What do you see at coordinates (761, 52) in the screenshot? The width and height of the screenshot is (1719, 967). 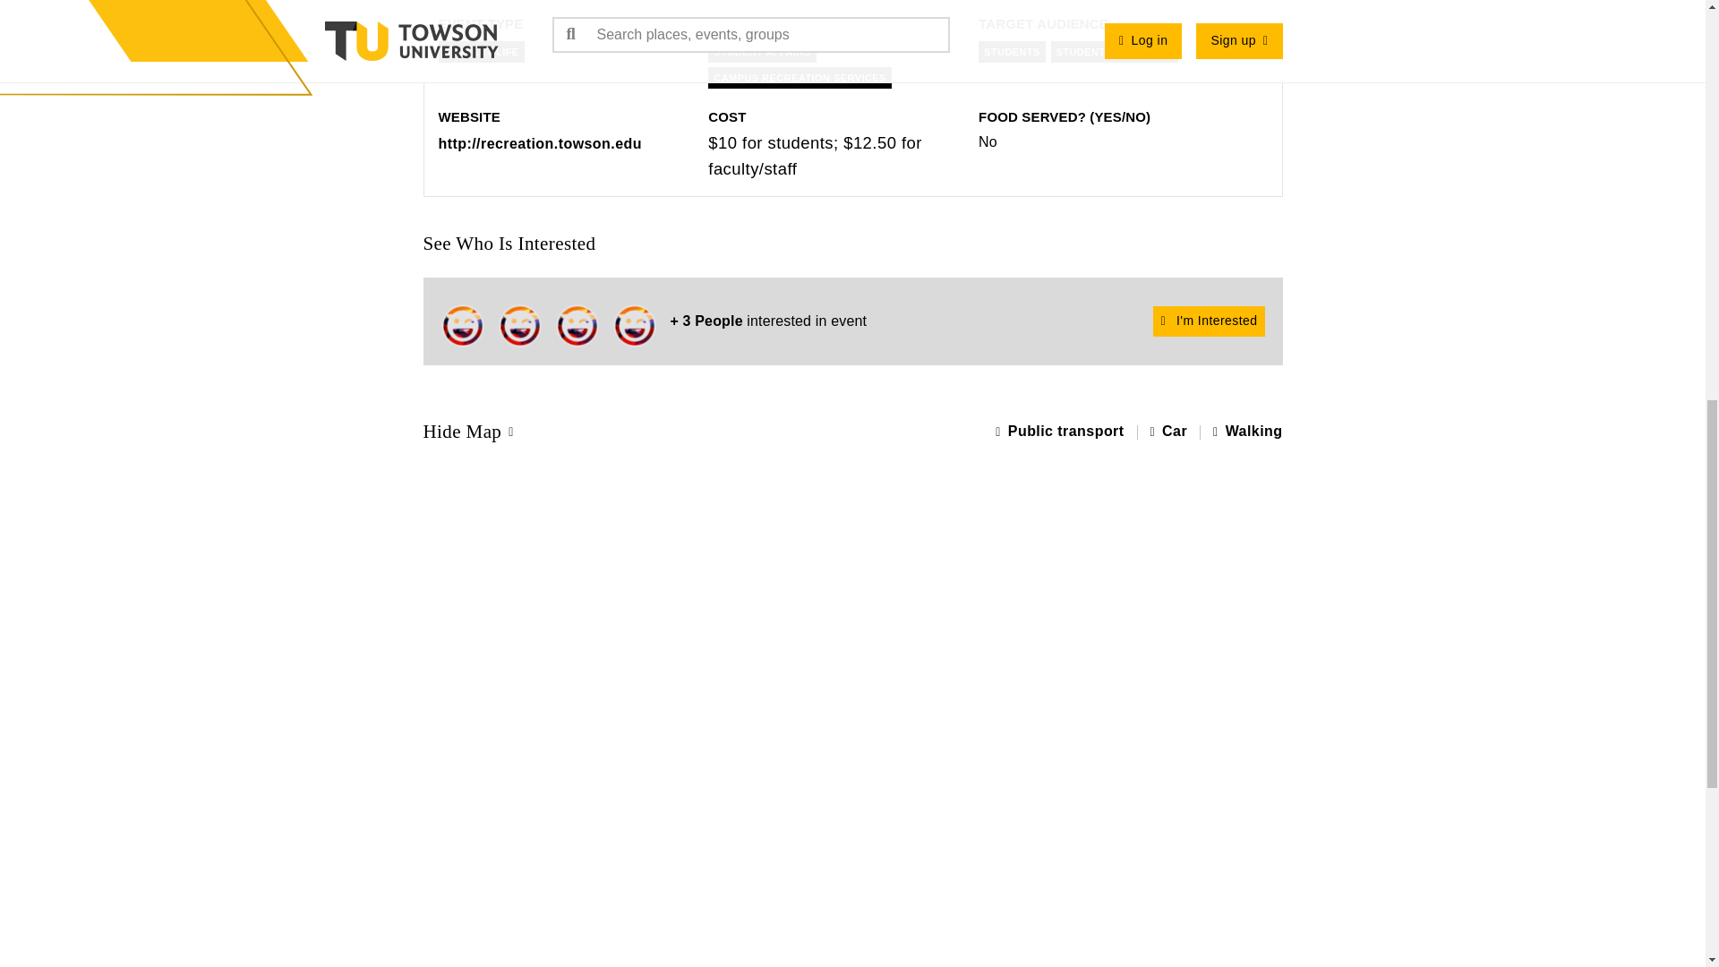 I see `STUDENT AFFAIRS` at bounding box center [761, 52].